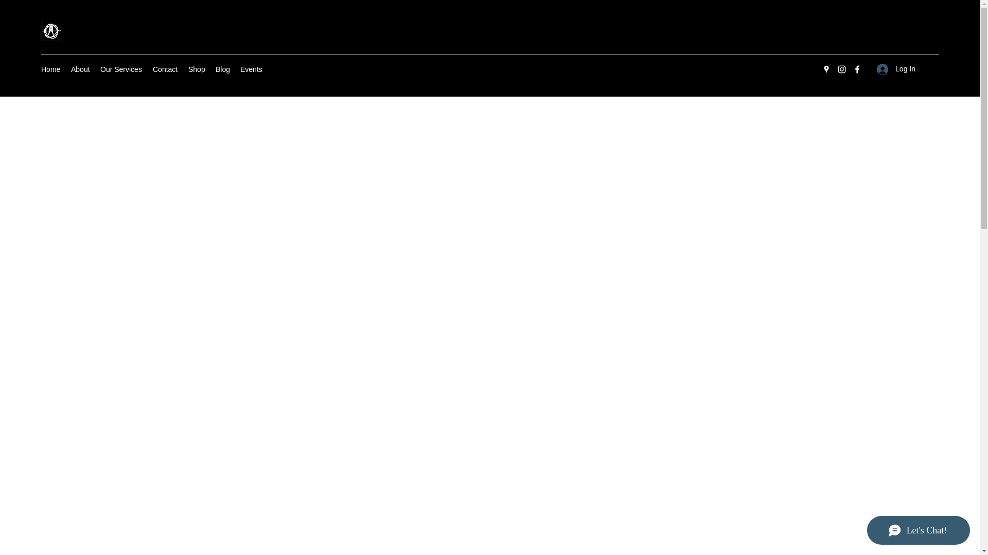 The width and height of the screenshot is (988, 555). I want to click on Log In, so click(896, 69).